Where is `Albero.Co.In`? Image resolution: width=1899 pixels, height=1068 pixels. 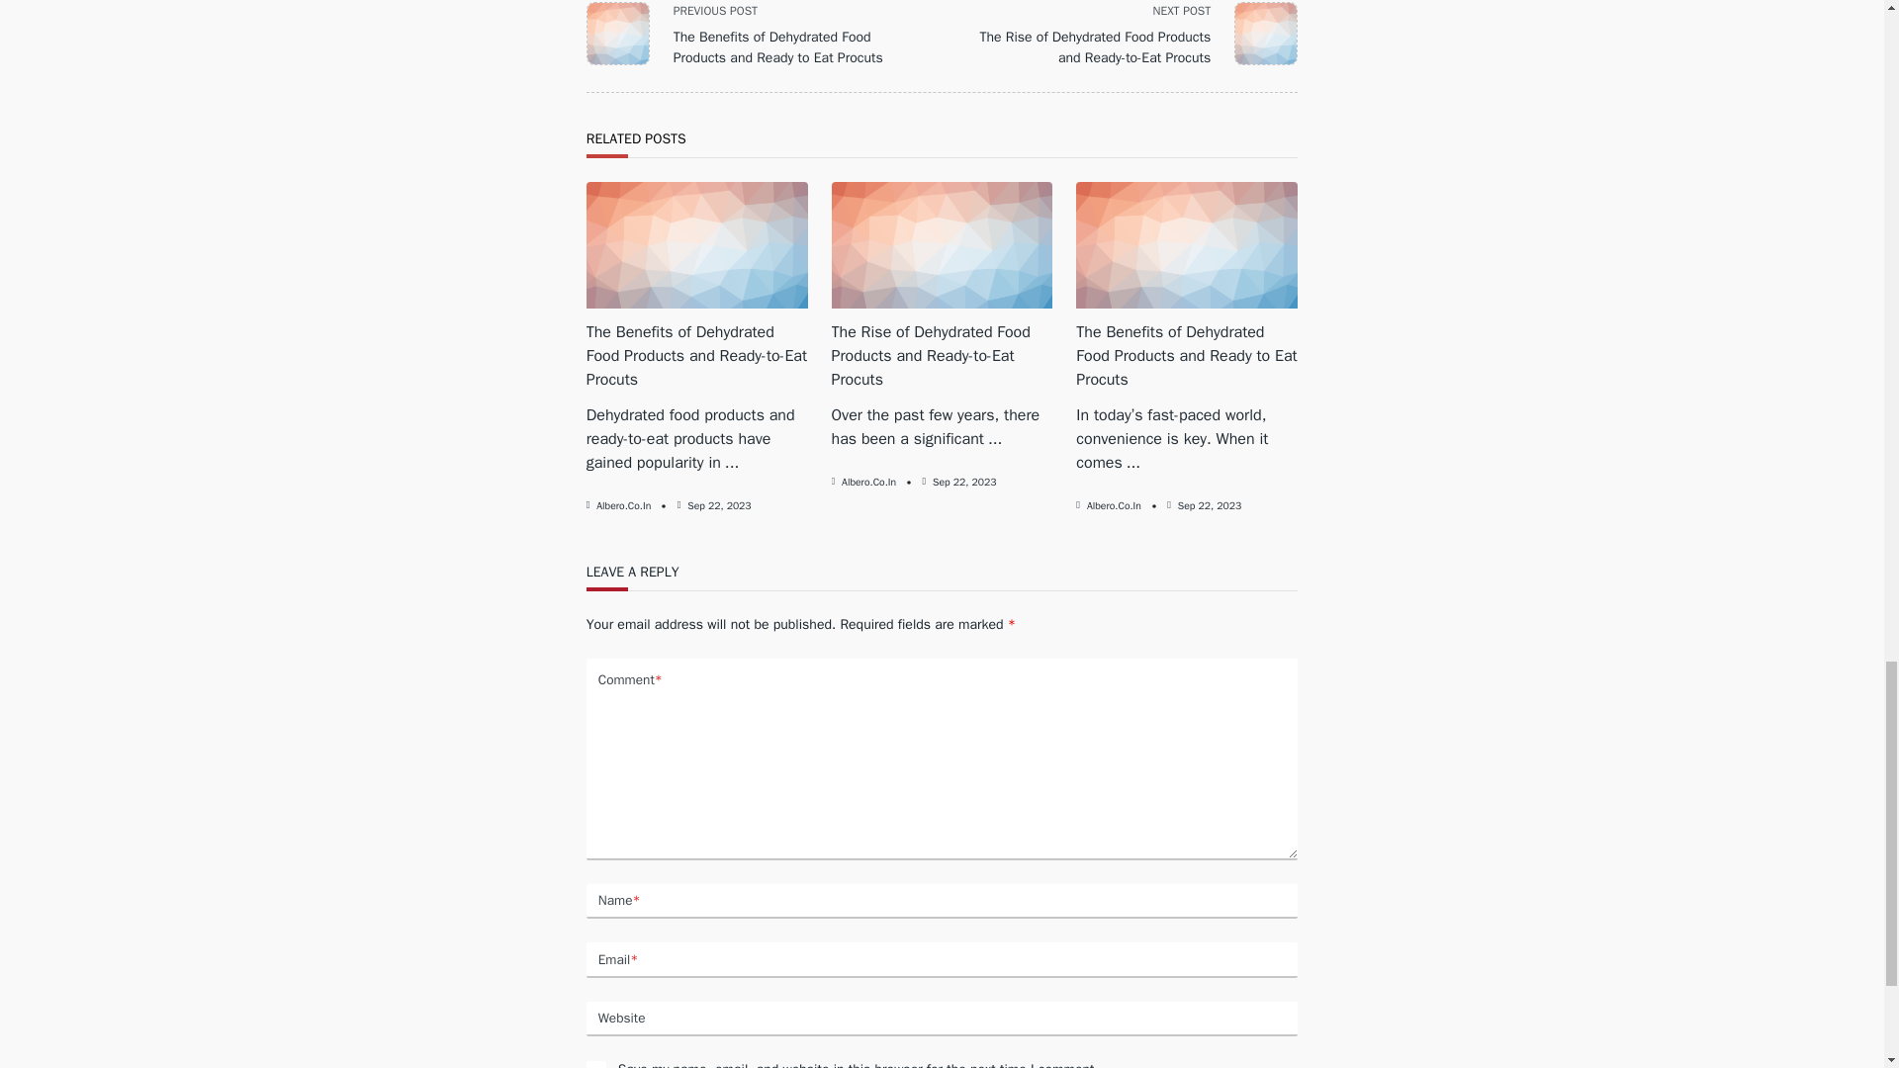
Albero.Co.In is located at coordinates (623, 506).